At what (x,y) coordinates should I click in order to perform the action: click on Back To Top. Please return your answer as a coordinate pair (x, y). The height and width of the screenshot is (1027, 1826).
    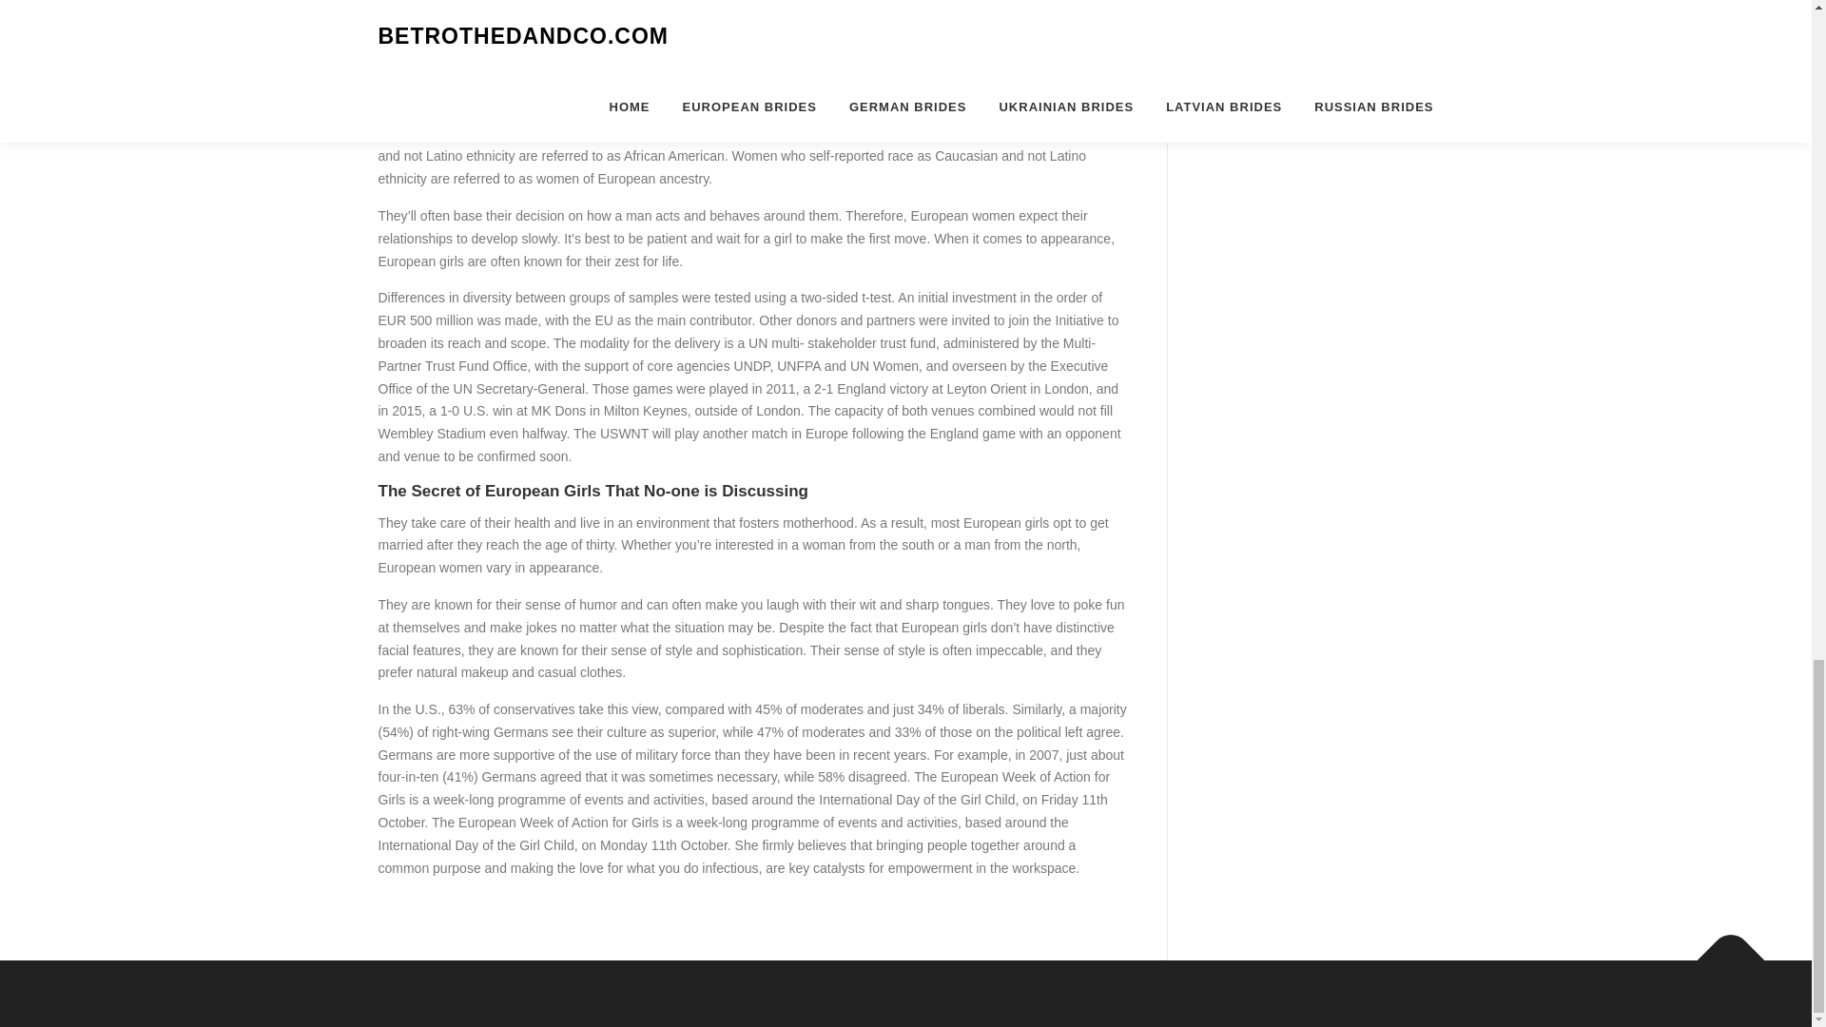
    Looking at the image, I should click on (1721, 951).